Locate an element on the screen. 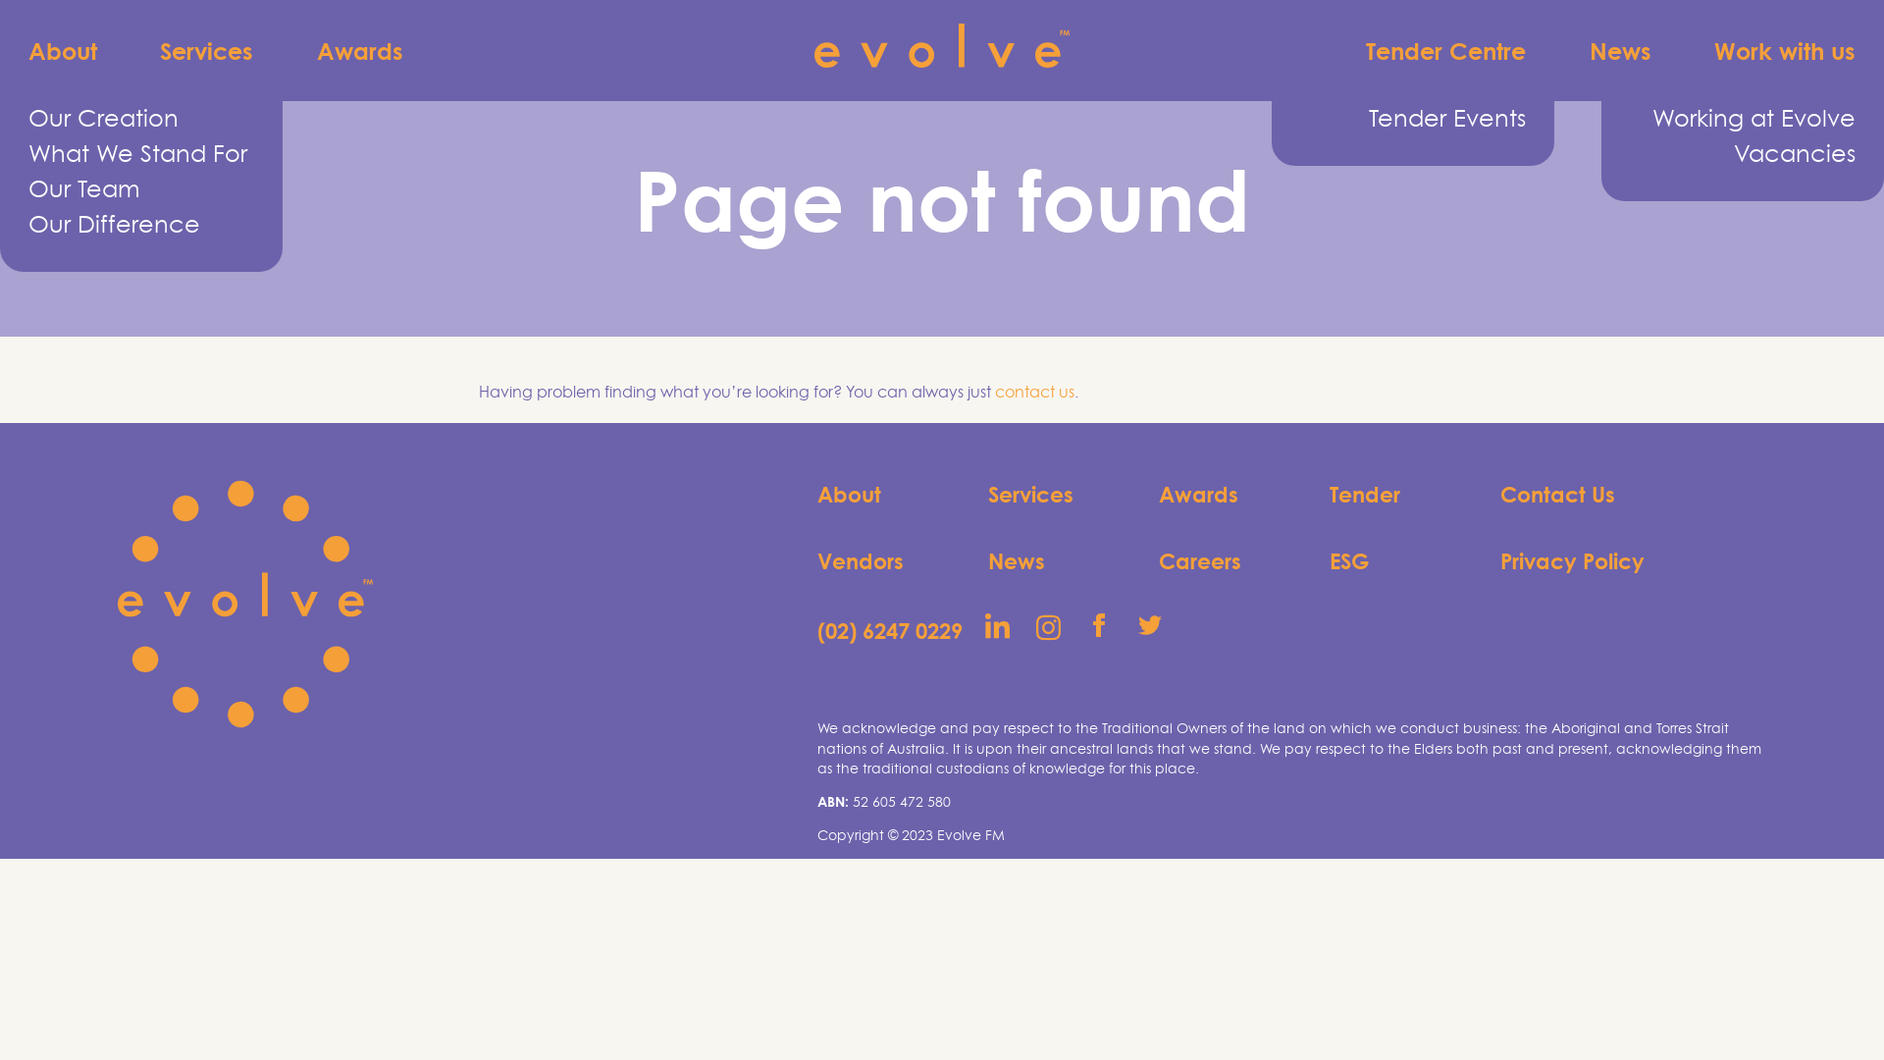 The width and height of the screenshot is (1884, 1060). ESG is located at coordinates (1412, 561).